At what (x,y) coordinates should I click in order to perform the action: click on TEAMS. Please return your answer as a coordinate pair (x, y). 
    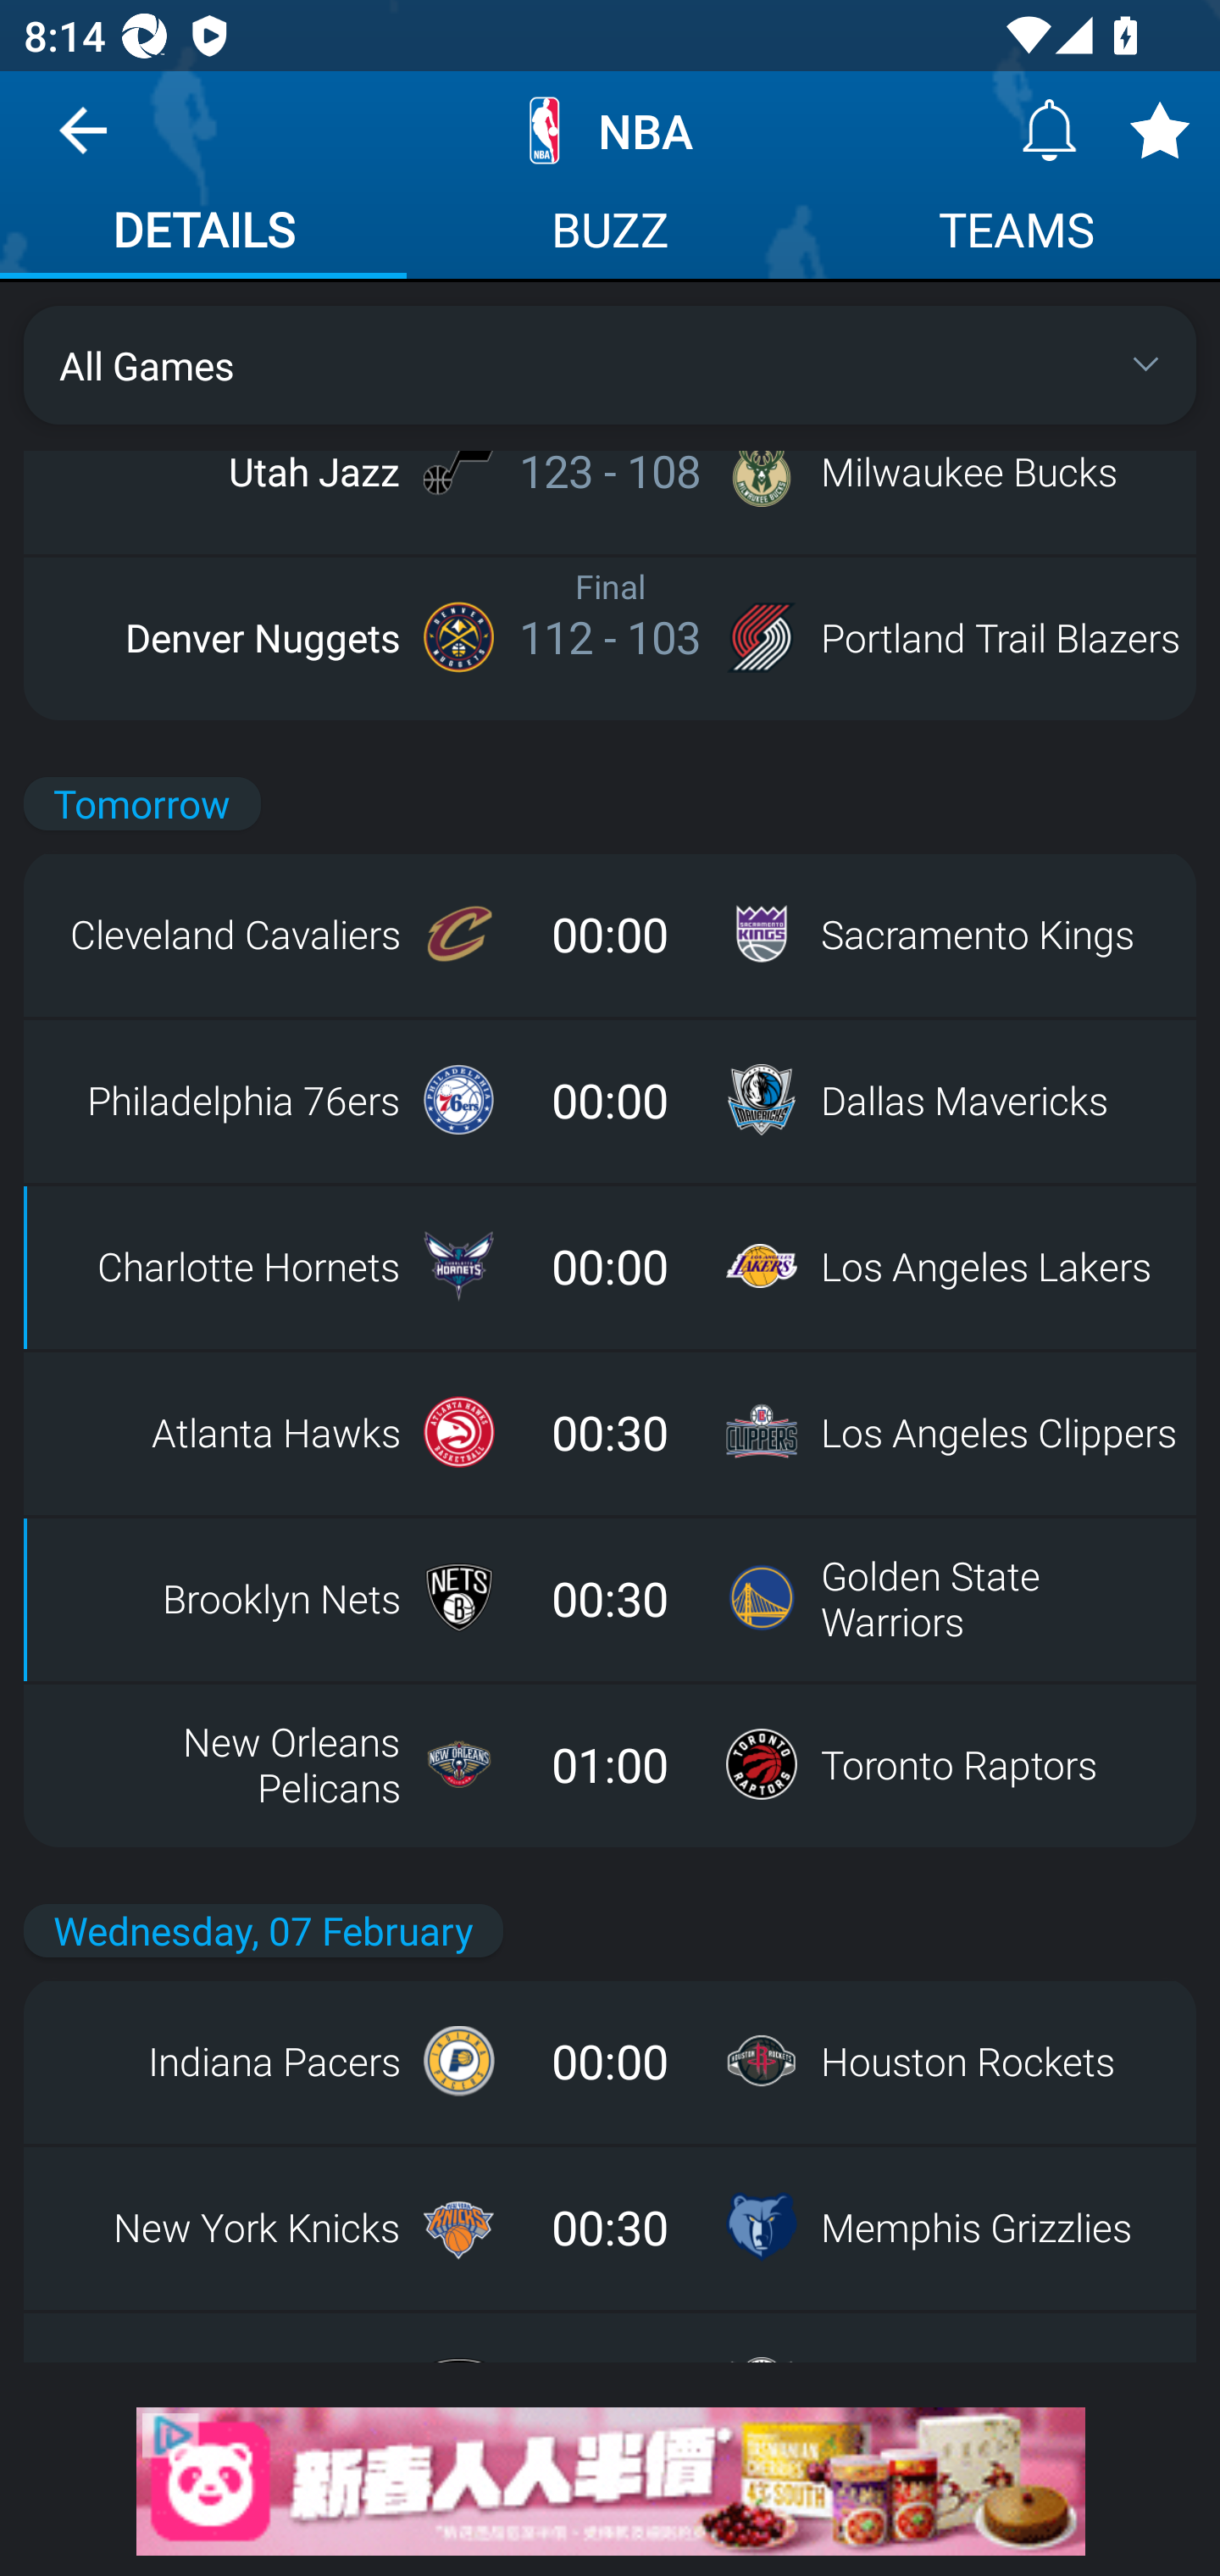
    Looking at the image, I should click on (1017, 234).